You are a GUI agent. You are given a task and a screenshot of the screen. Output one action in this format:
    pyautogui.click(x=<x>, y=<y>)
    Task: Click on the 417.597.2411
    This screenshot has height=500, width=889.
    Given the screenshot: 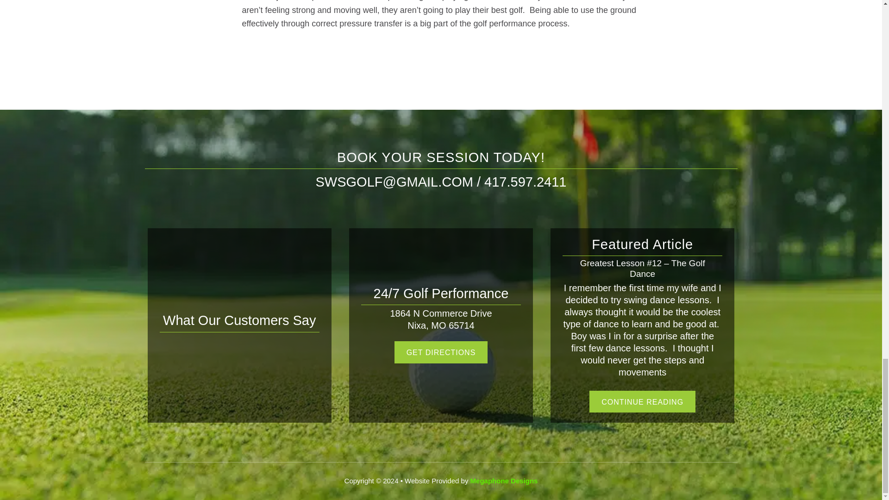 What is the action you would take?
    pyautogui.click(x=525, y=181)
    